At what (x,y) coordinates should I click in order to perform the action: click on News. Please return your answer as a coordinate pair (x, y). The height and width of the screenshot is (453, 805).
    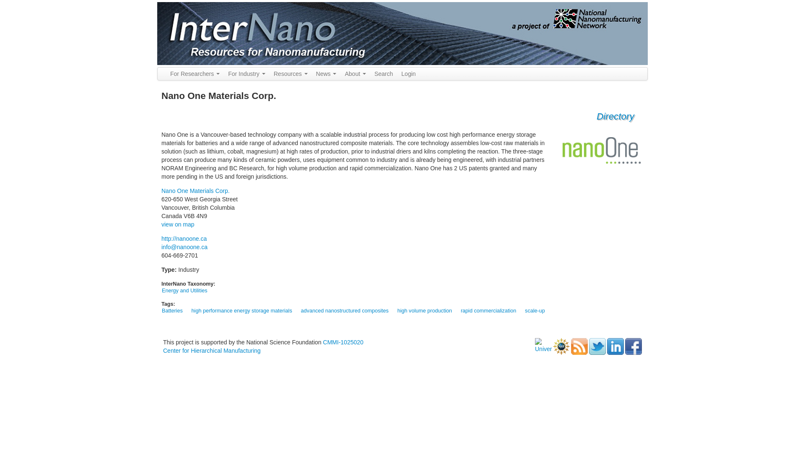
    Looking at the image, I should click on (326, 74).